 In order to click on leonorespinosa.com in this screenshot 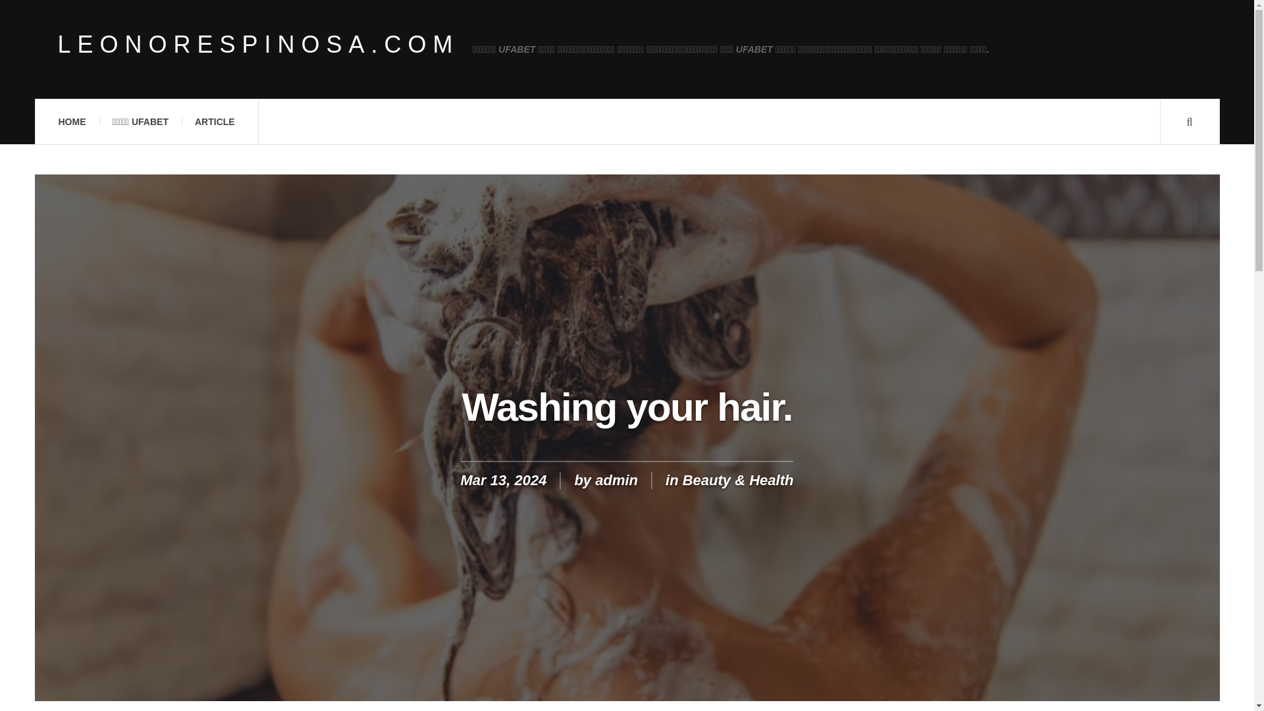, I will do `click(259, 45)`.